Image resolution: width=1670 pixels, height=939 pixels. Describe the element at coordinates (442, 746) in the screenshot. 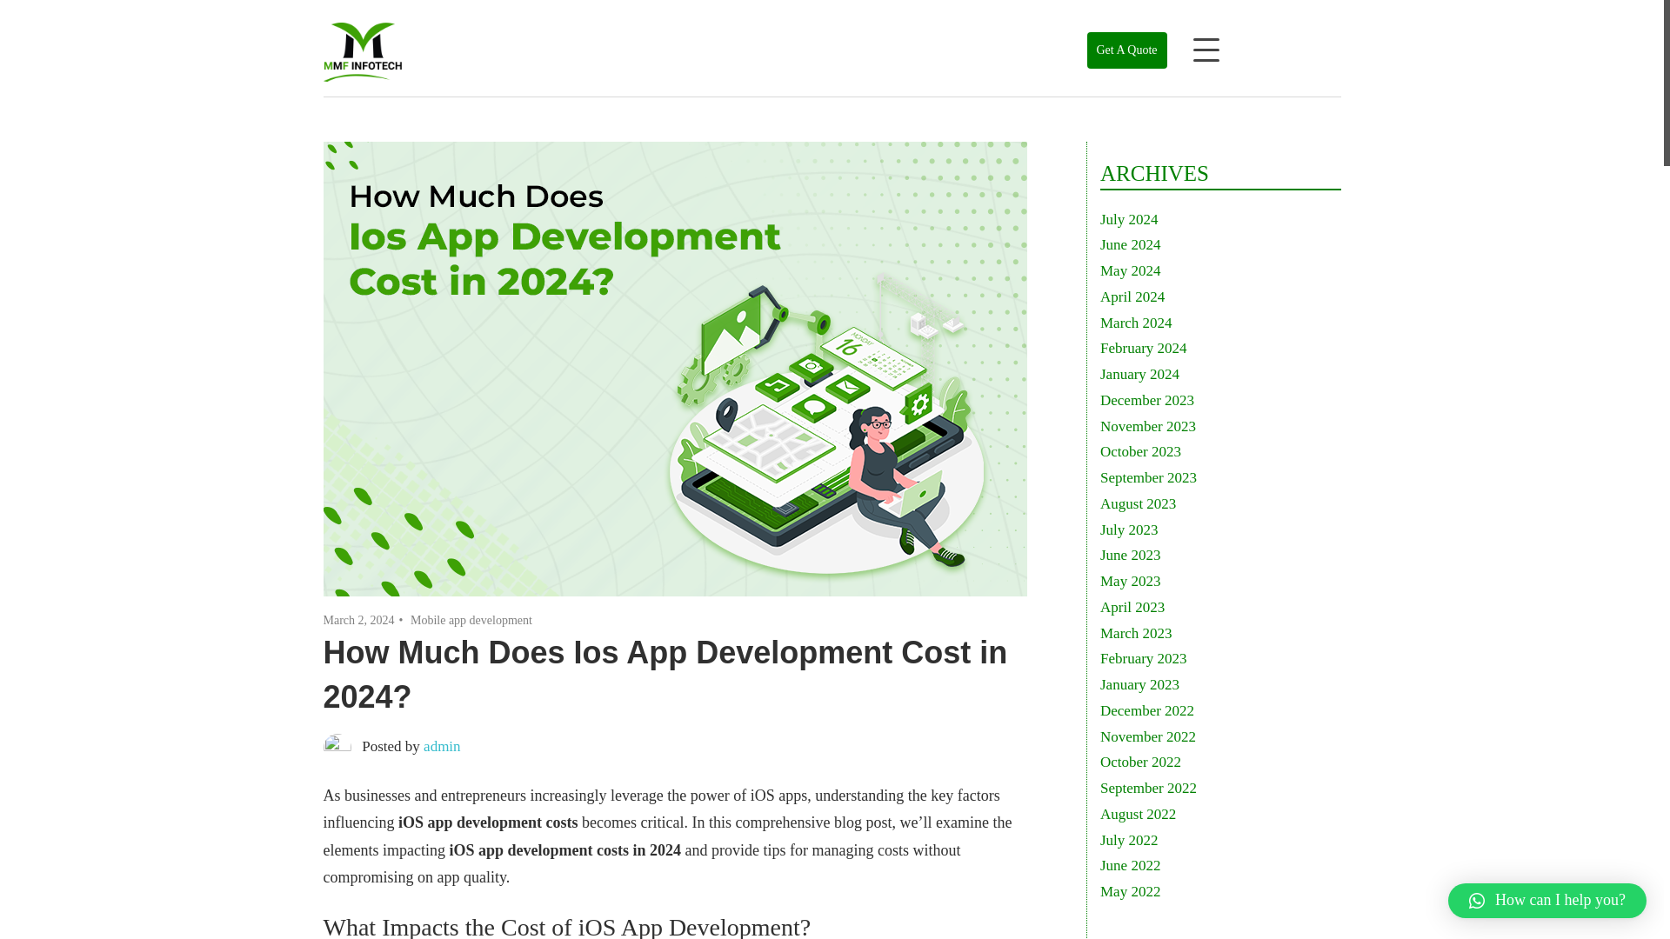

I see `View all posts by admin` at that location.